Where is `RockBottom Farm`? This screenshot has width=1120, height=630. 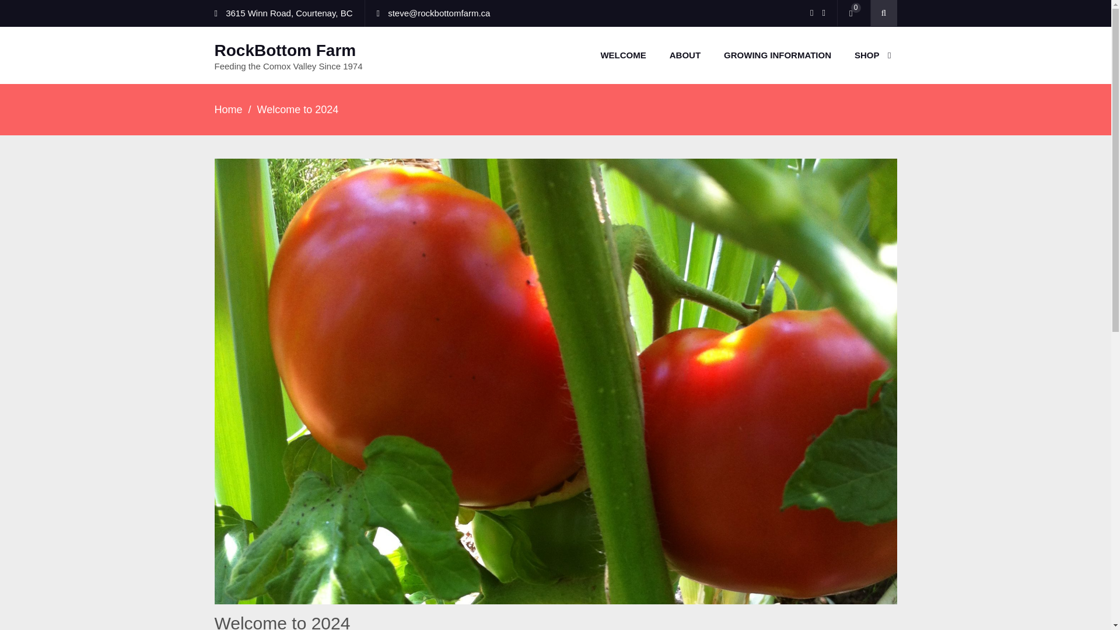 RockBottom Farm is located at coordinates (285, 50).